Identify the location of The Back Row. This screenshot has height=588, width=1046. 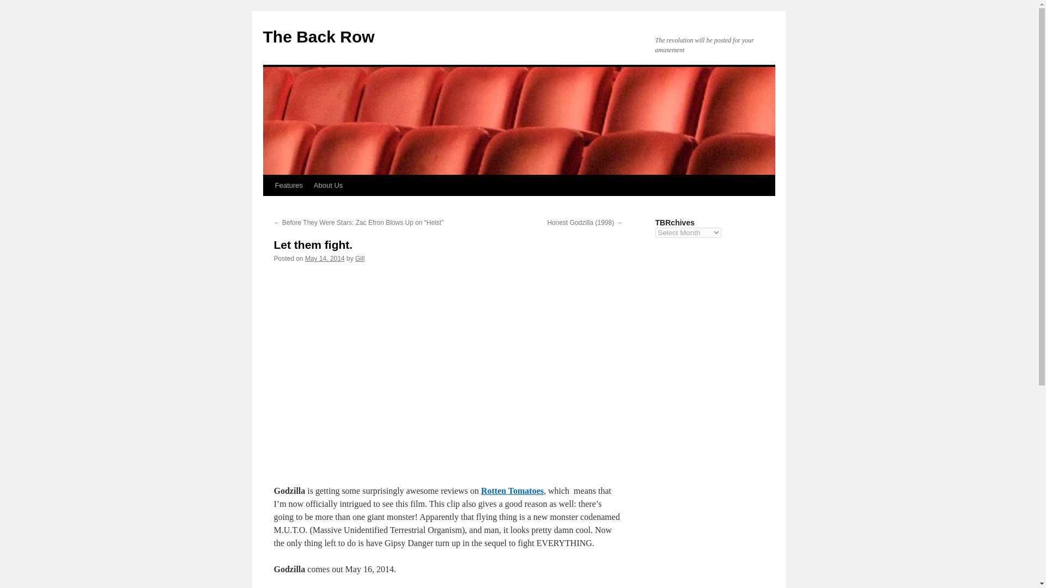
(318, 36).